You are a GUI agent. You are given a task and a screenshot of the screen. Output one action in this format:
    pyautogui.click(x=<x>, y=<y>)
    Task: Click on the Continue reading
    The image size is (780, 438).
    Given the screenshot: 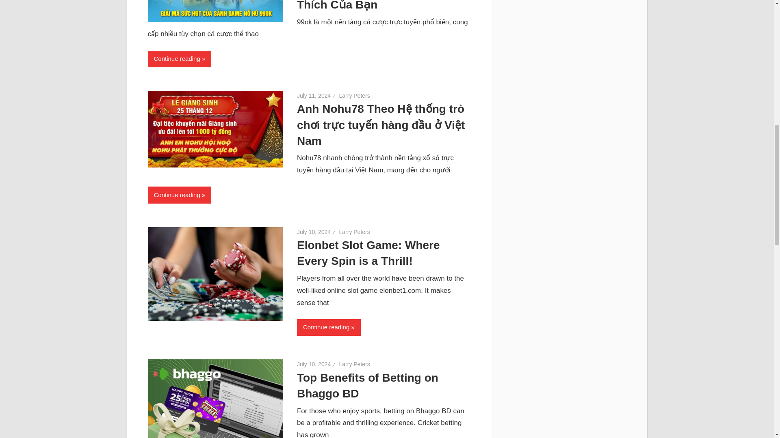 What is the action you would take?
    pyautogui.click(x=329, y=328)
    